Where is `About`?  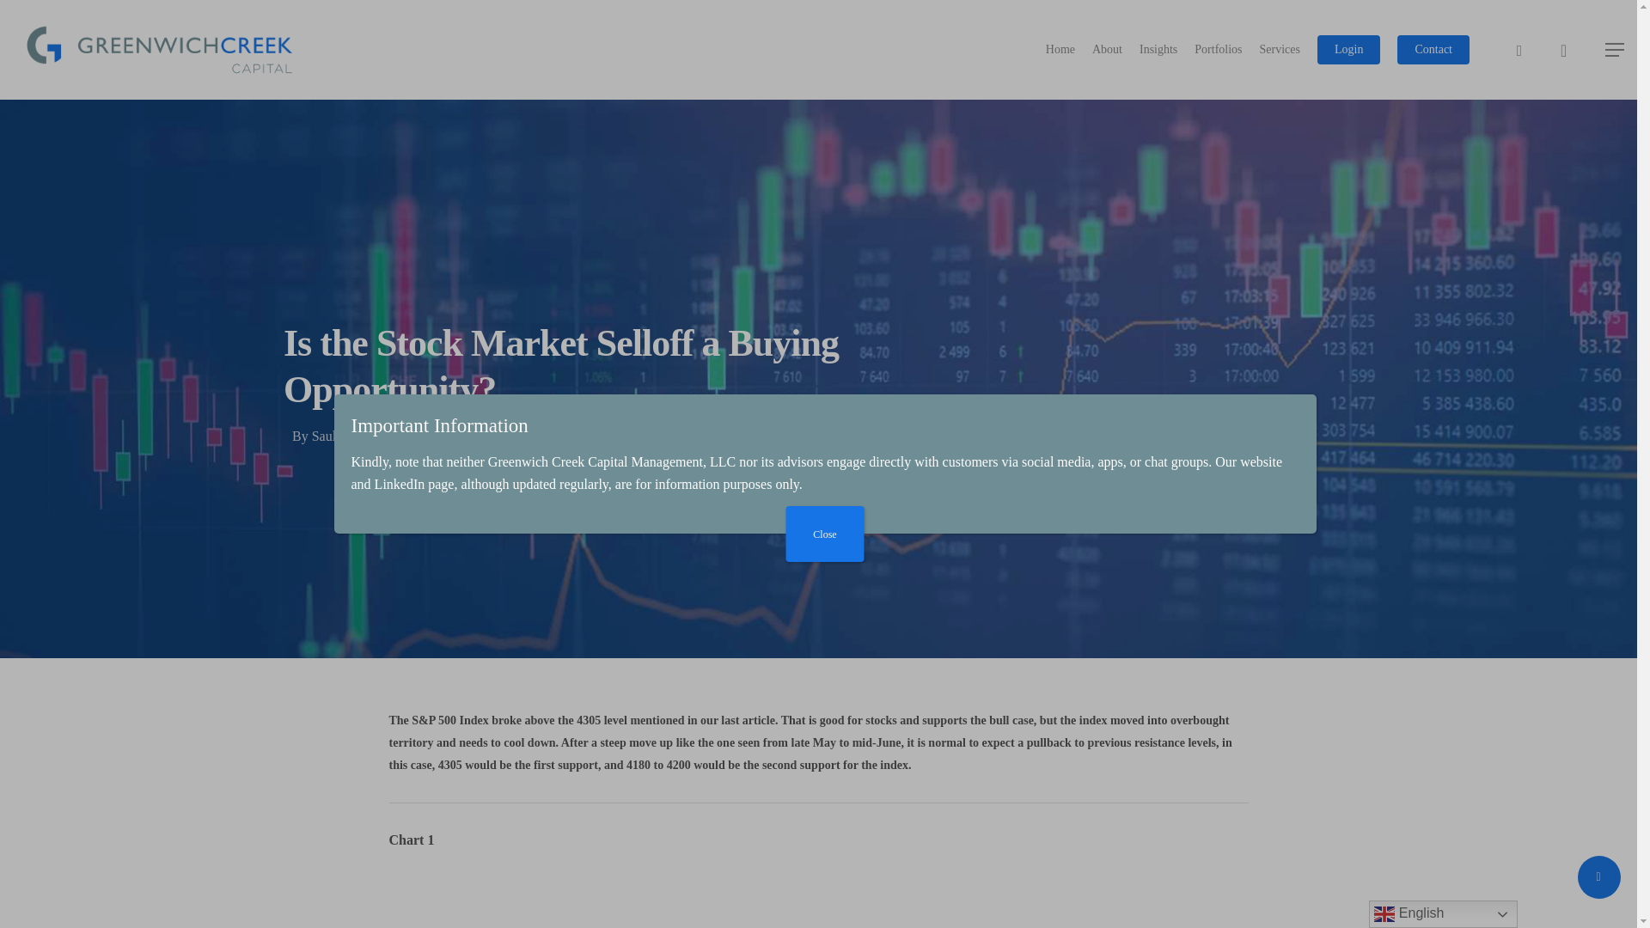
About is located at coordinates (1107, 50).